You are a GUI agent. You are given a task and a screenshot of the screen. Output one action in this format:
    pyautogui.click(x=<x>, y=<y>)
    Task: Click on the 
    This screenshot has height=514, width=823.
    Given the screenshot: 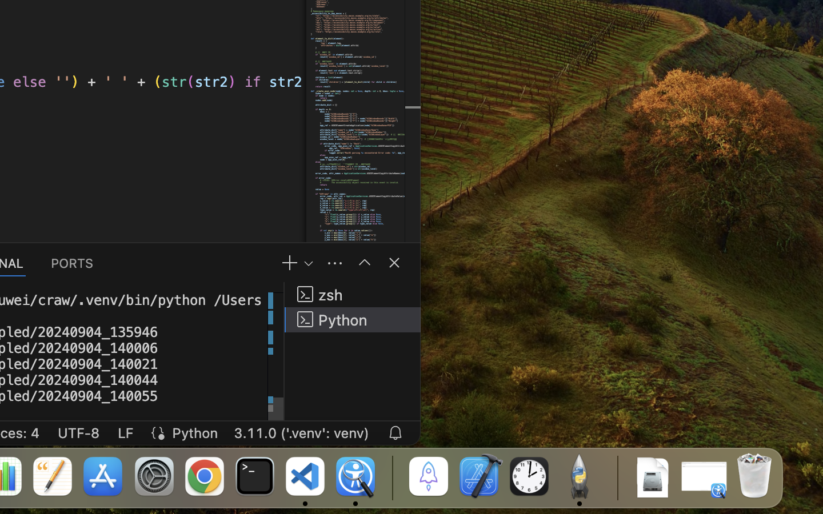 What is the action you would take?
    pyautogui.click(x=365, y=263)
    